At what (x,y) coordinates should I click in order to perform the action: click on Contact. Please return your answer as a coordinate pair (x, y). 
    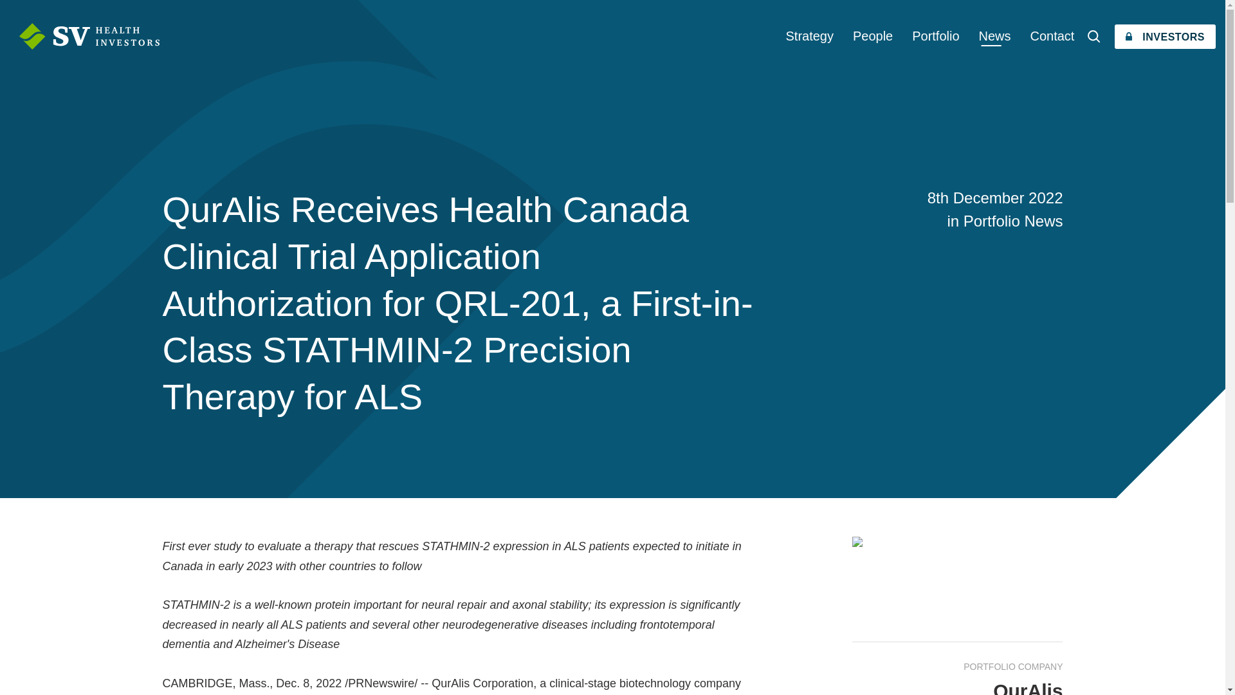
    Looking at the image, I should click on (1052, 36).